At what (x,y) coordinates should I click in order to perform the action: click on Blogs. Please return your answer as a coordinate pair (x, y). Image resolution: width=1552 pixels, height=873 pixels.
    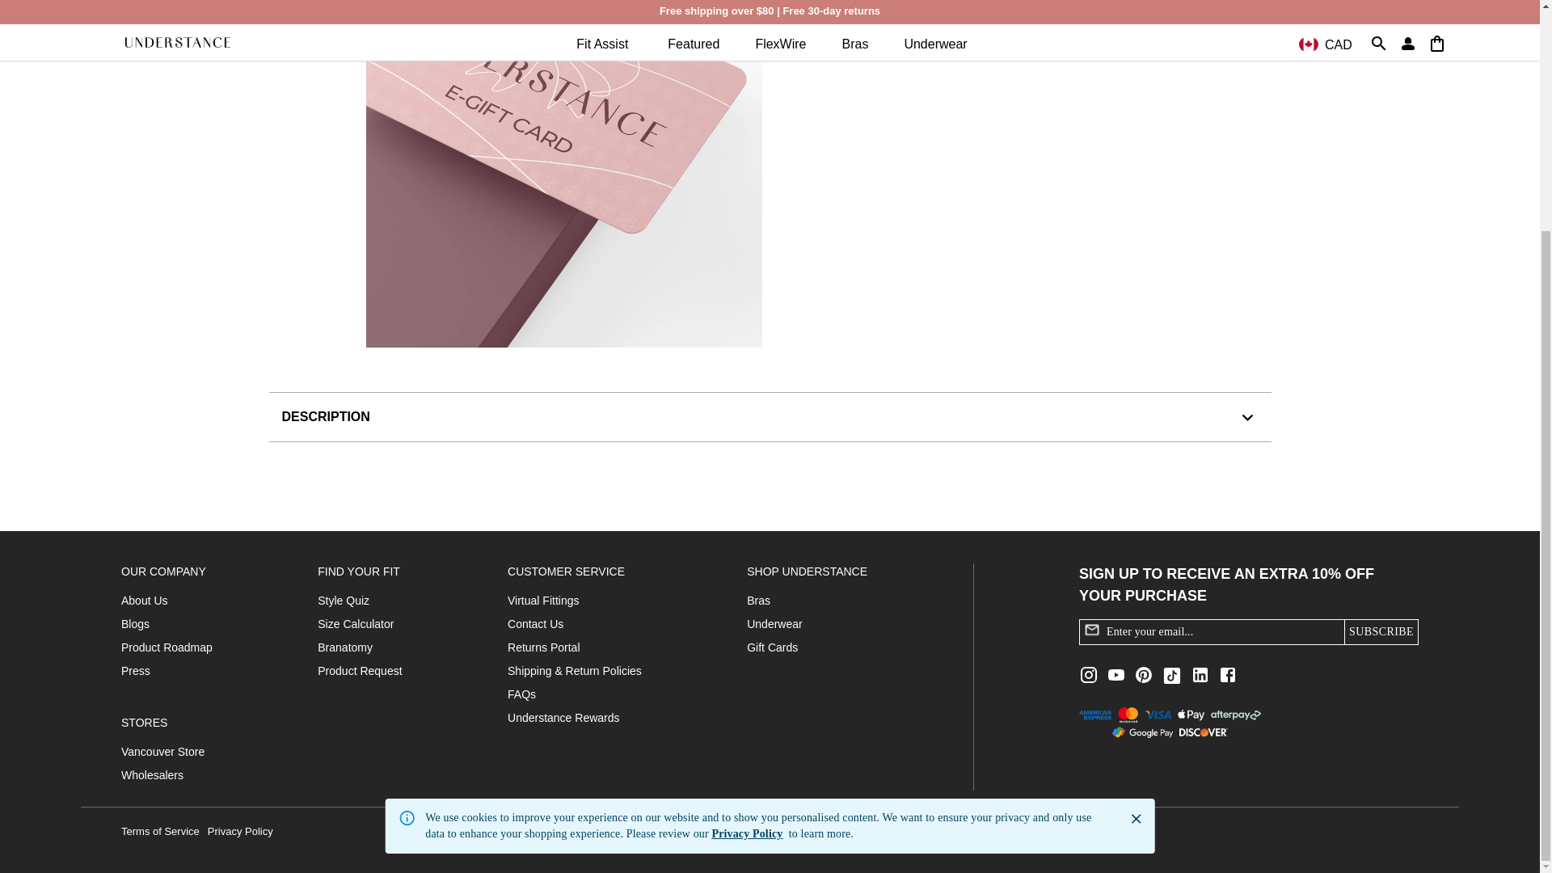
    Looking at the image, I should click on (134, 623).